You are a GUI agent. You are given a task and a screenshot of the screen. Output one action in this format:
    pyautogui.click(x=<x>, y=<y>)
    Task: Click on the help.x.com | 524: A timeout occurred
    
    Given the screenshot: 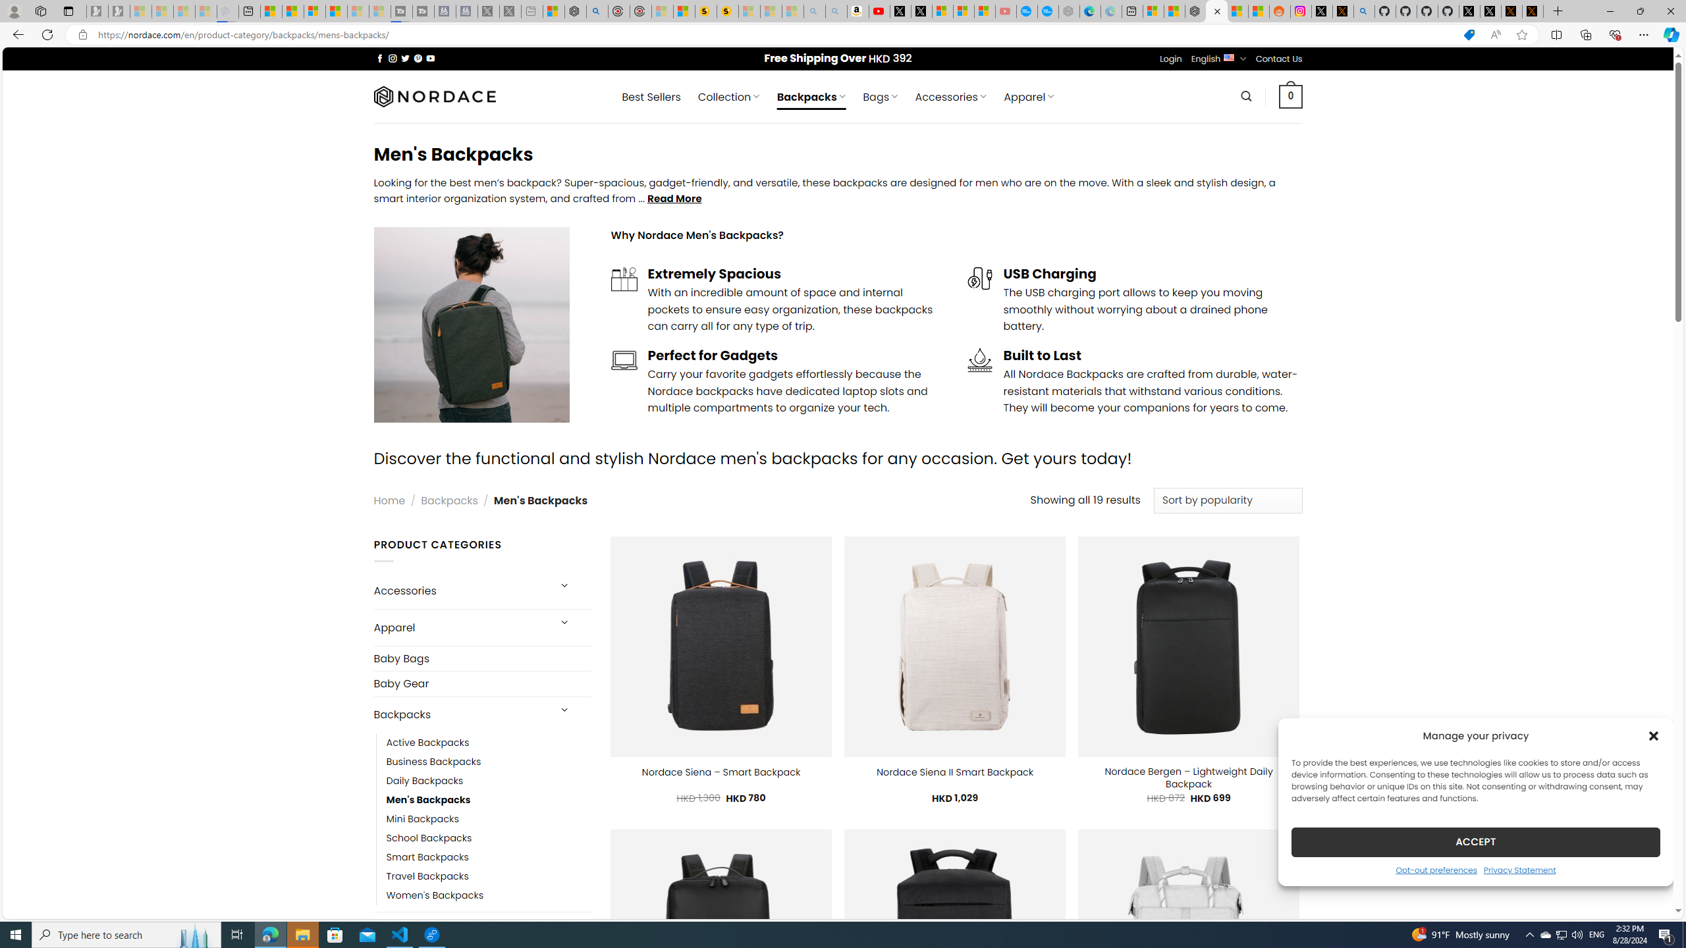 What is the action you would take?
    pyautogui.click(x=1342, y=11)
    